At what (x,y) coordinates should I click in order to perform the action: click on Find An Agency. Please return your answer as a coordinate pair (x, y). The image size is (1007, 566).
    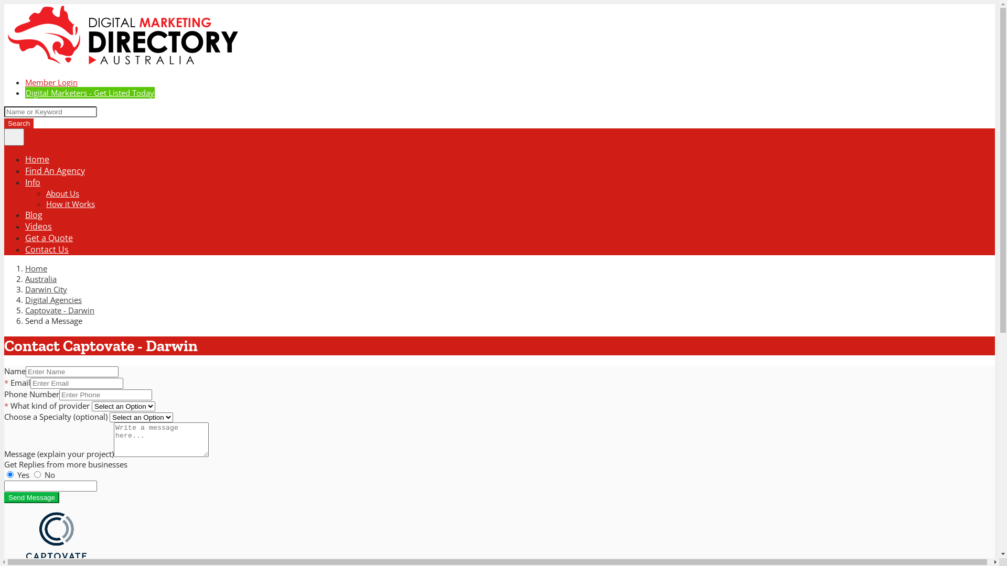
    Looking at the image, I should click on (55, 171).